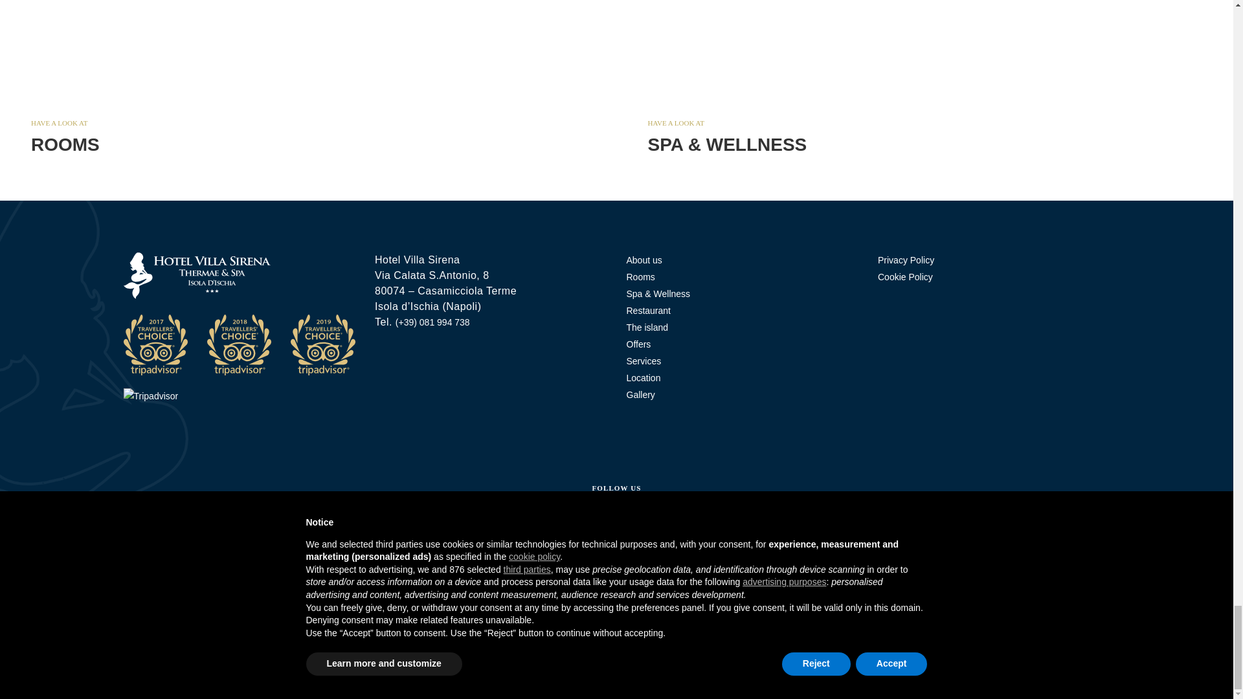  I want to click on Restaurant, so click(616, 519).